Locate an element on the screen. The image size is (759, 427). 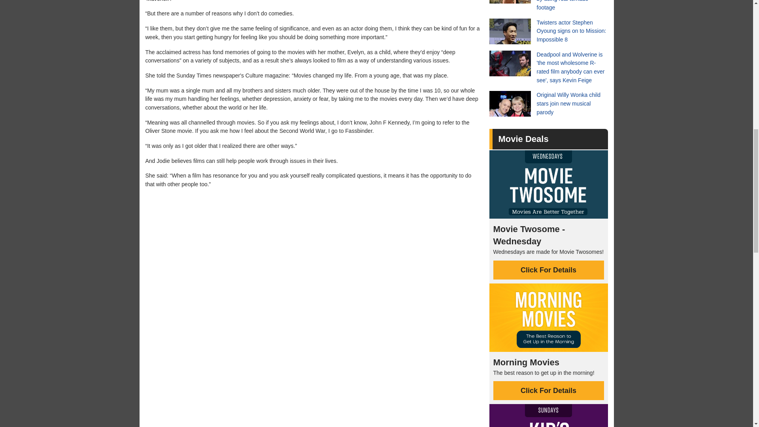
Original Willy Wonka child stars join new musical parody is located at coordinates (549, 104).